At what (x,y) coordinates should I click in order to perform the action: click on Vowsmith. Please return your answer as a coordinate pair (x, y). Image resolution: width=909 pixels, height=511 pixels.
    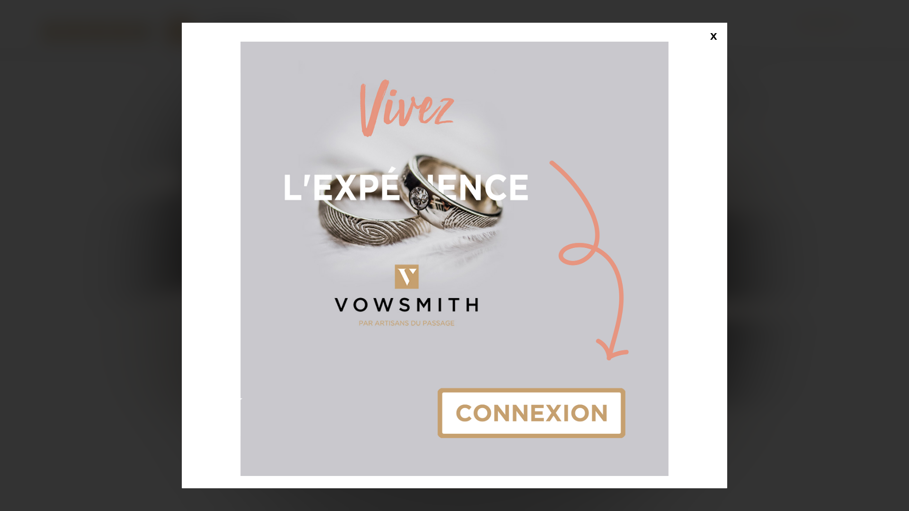
    Looking at the image, I should click on (99, 30).